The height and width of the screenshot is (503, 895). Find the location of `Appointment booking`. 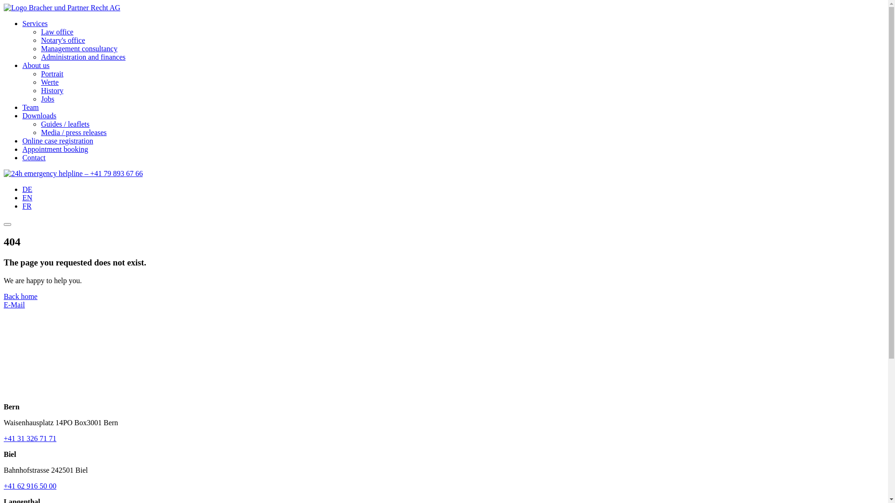

Appointment booking is located at coordinates (55, 149).